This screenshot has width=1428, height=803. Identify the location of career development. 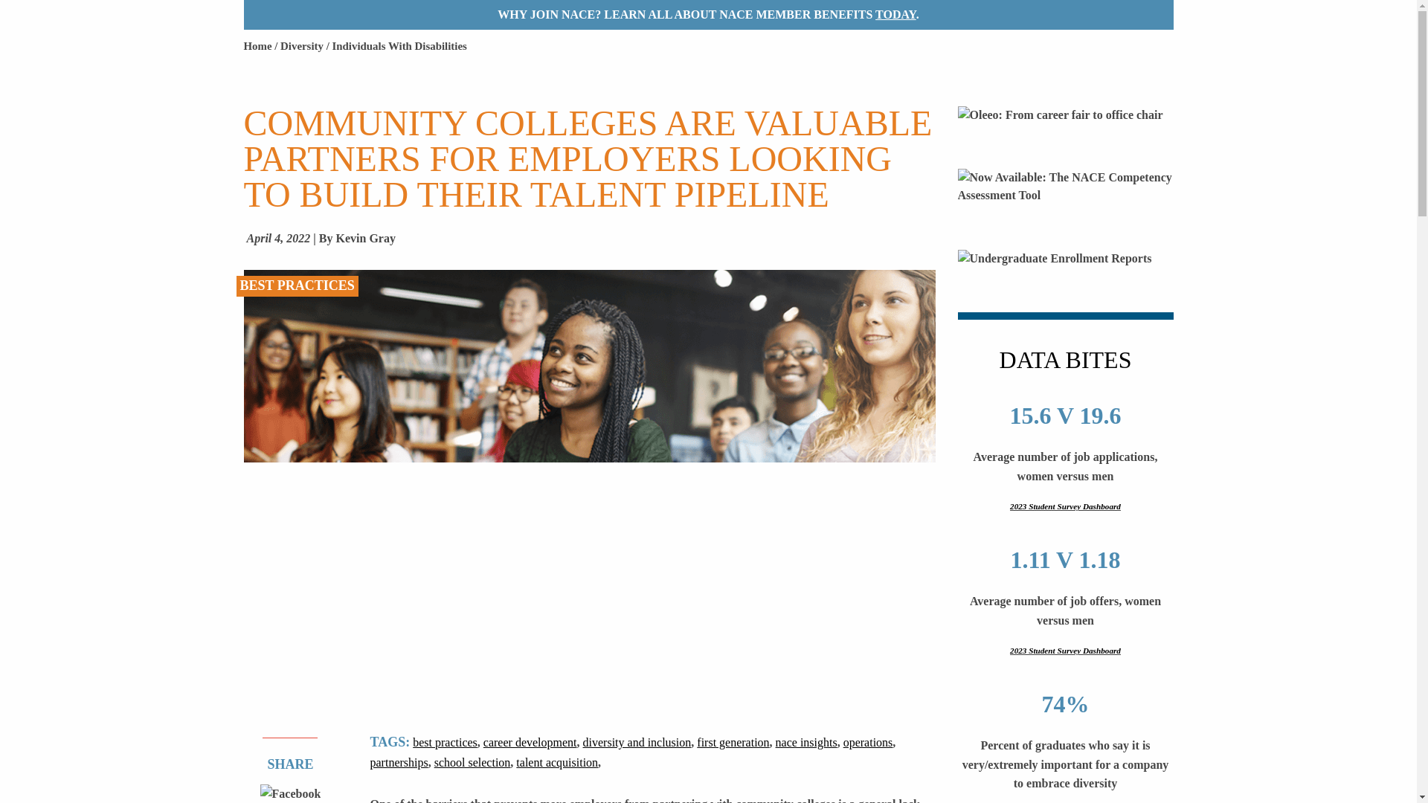
(530, 742).